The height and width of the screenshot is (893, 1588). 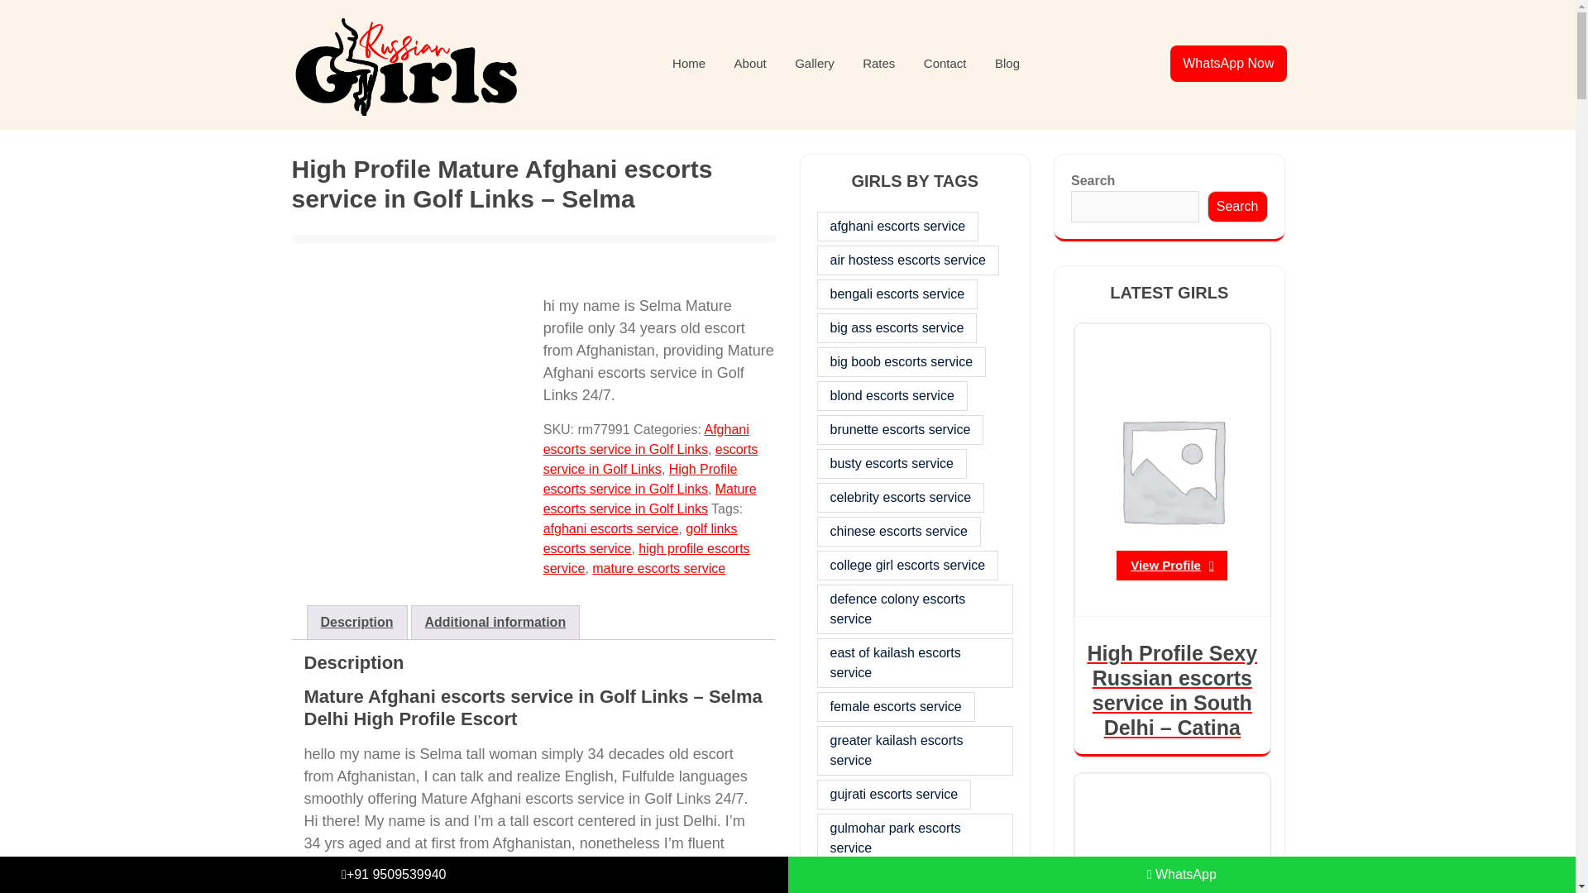 I want to click on Mature escorts service in Golf Links, so click(x=650, y=499).